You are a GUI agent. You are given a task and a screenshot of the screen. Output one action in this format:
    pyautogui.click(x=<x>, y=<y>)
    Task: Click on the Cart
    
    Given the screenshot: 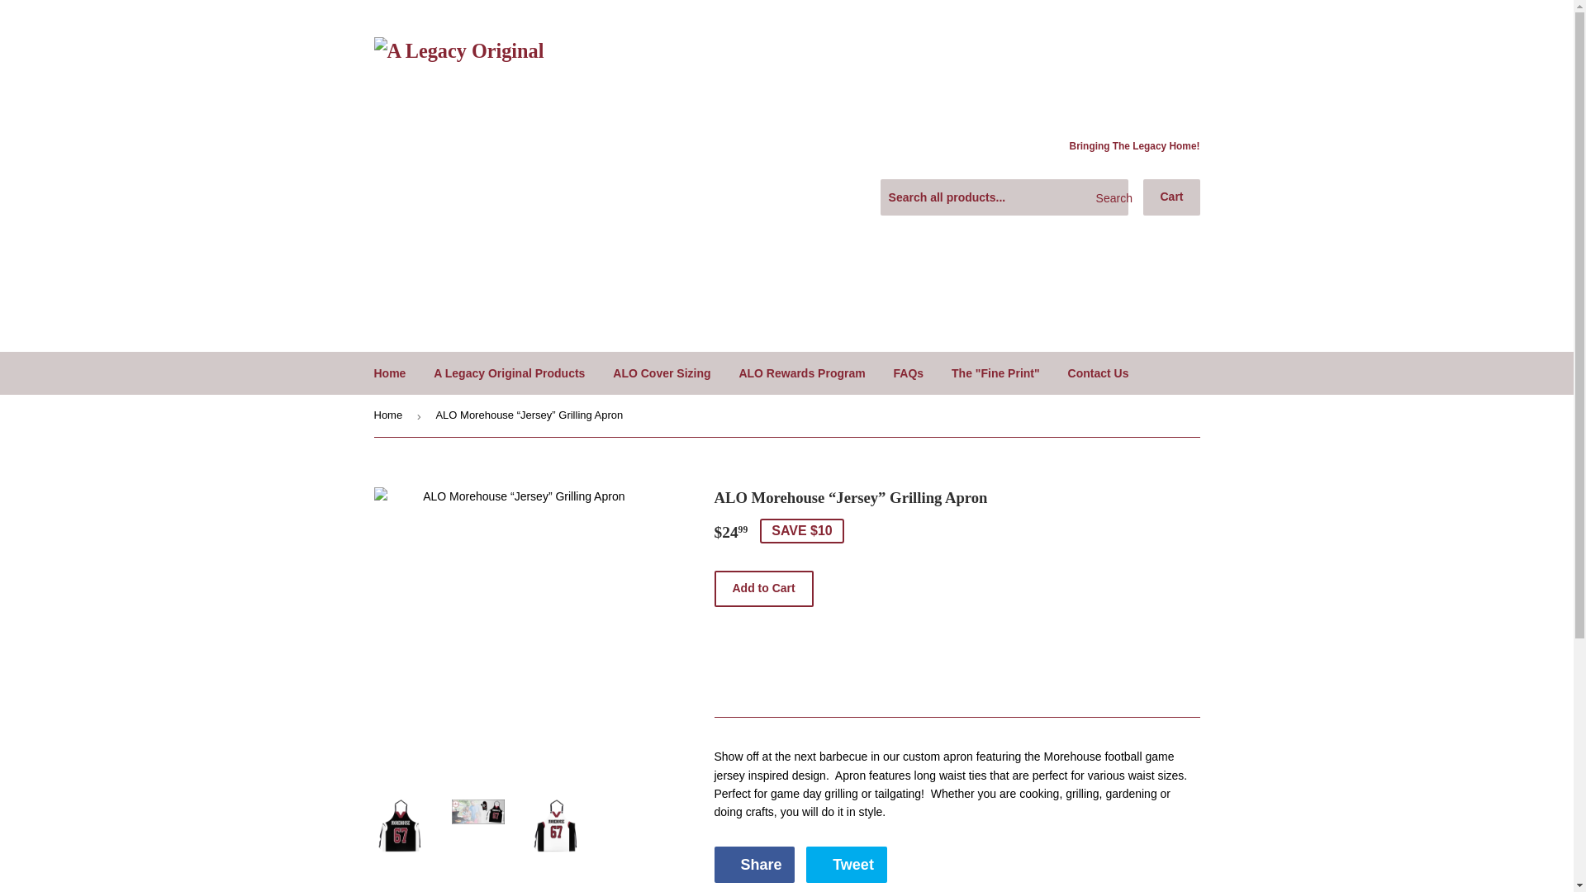 What is the action you would take?
    pyautogui.click(x=1135, y=146)
    